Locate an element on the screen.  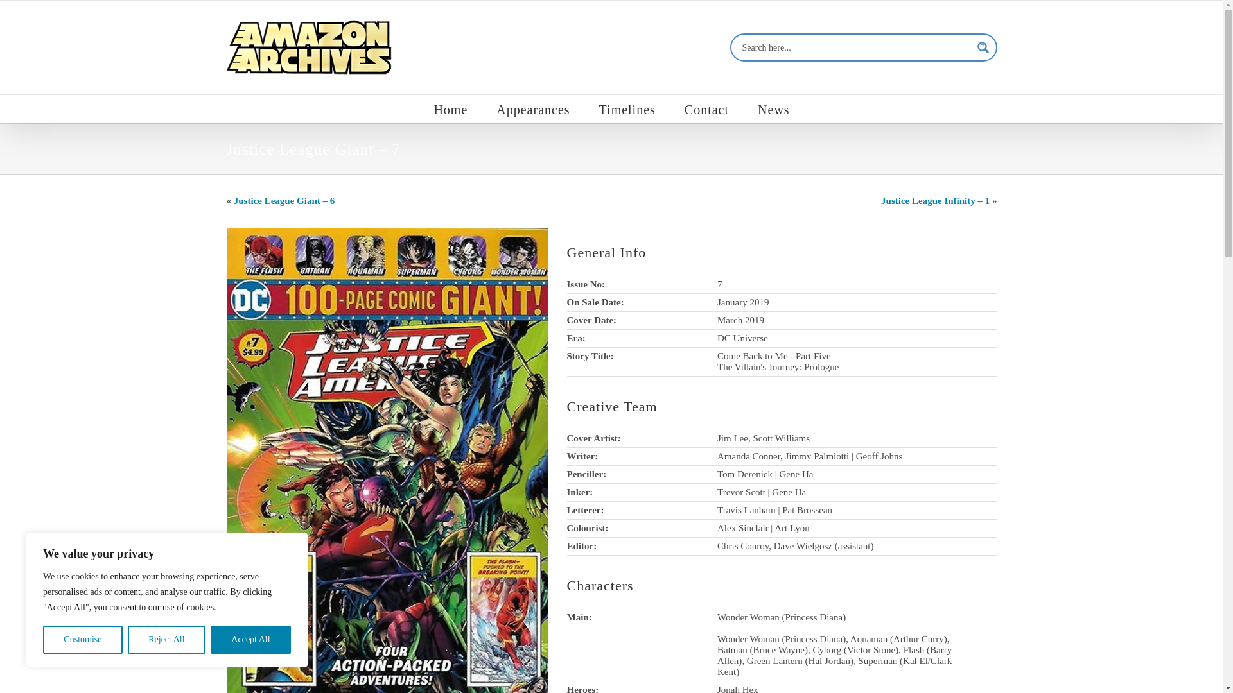
Accept All is located at coordinates (250, 640).